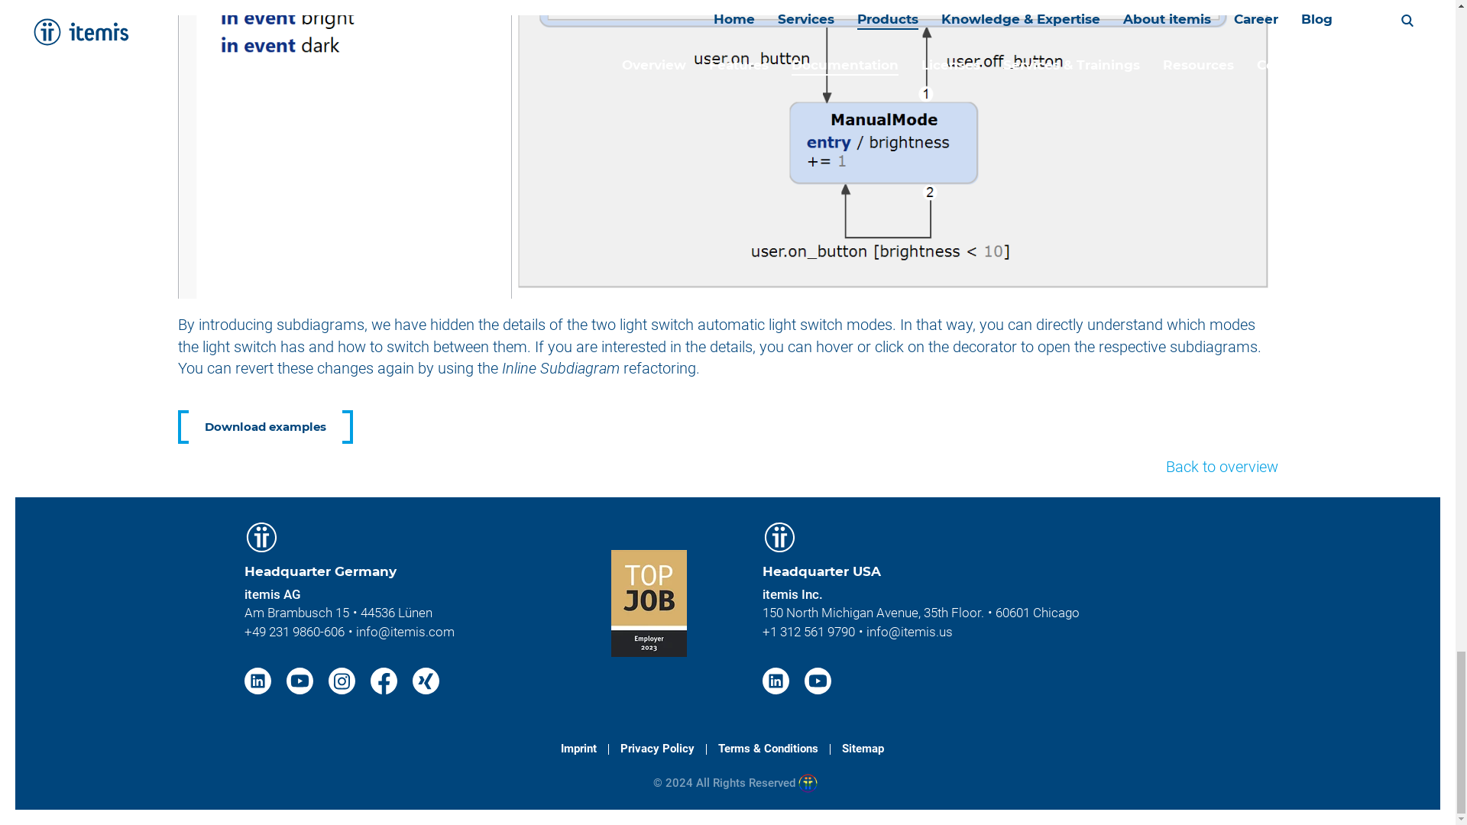 This screenshot has width=1467, height=825. Describe the element at coordinates (817, 680) in the screenshot. I see `YouTube` at that location.